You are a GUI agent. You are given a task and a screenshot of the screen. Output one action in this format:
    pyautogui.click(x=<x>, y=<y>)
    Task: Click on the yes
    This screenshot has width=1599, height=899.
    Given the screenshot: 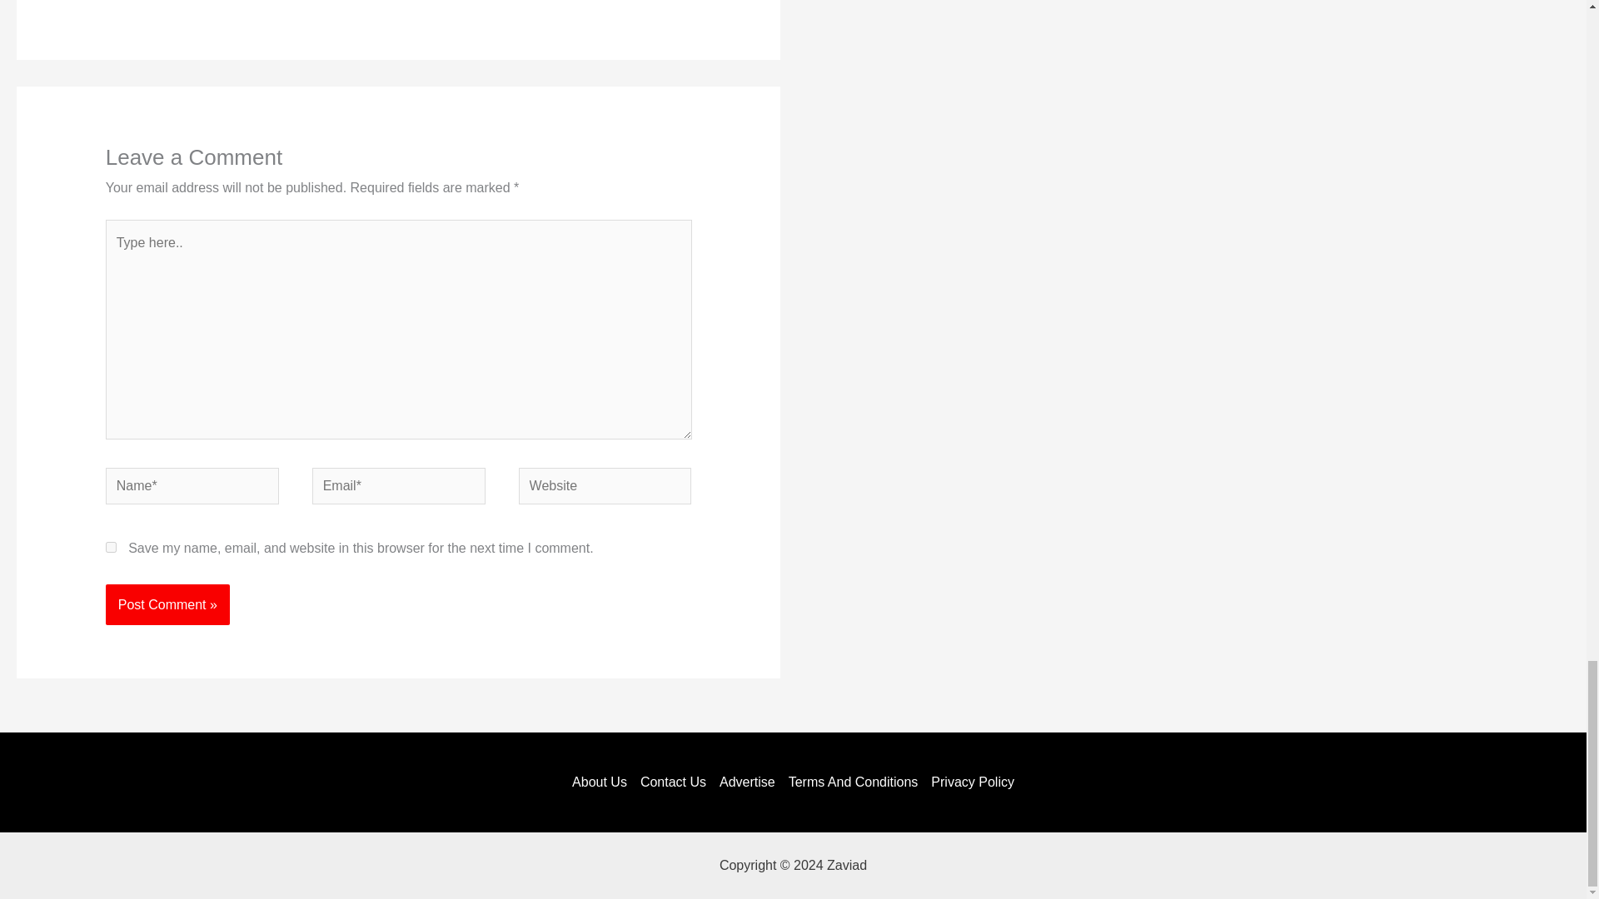 What is the action you would take?
    pyautogui.click(x=111, y=548)
    